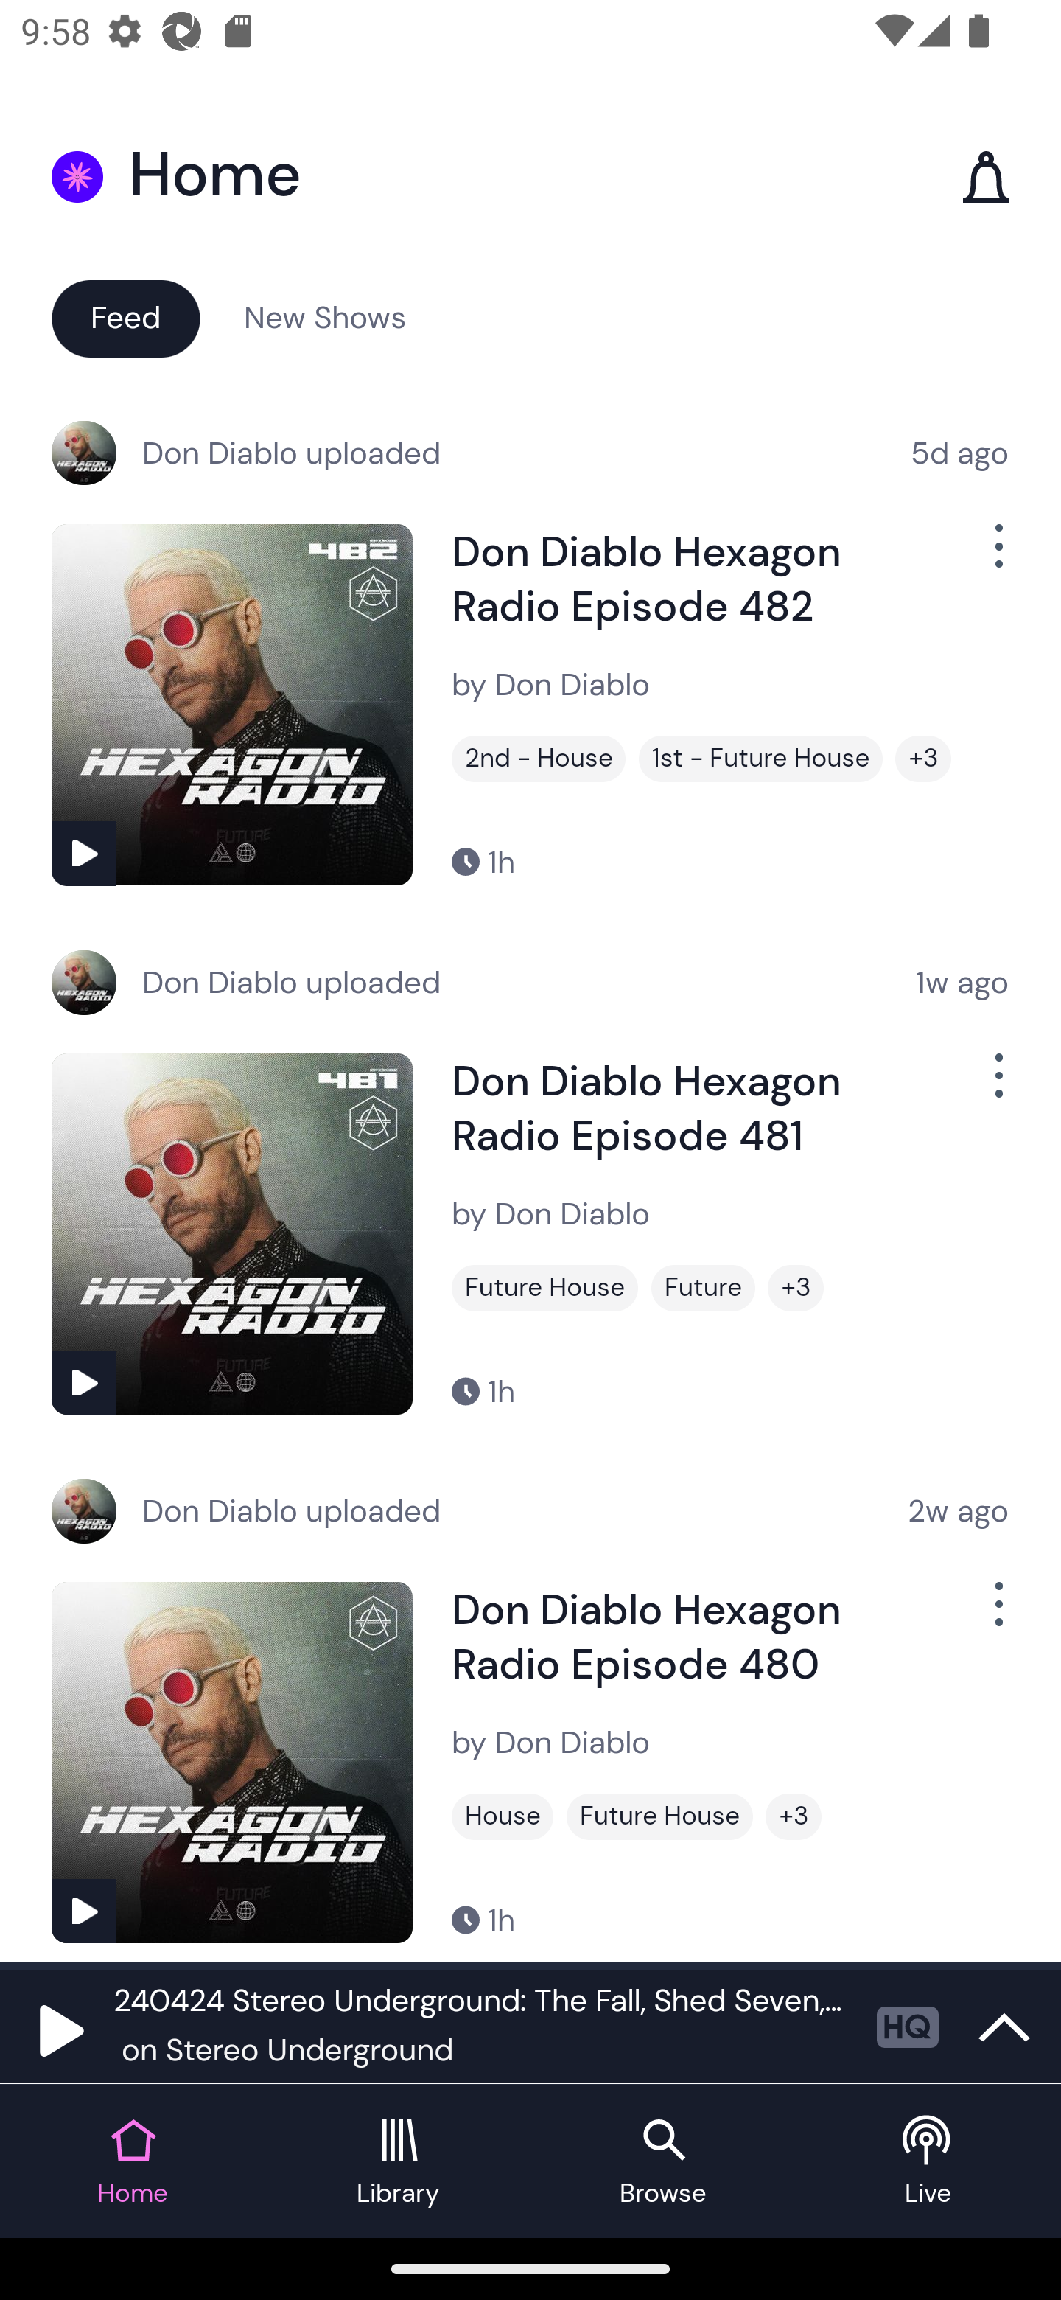  I want to click on 2nd - House, so click(539, 759).